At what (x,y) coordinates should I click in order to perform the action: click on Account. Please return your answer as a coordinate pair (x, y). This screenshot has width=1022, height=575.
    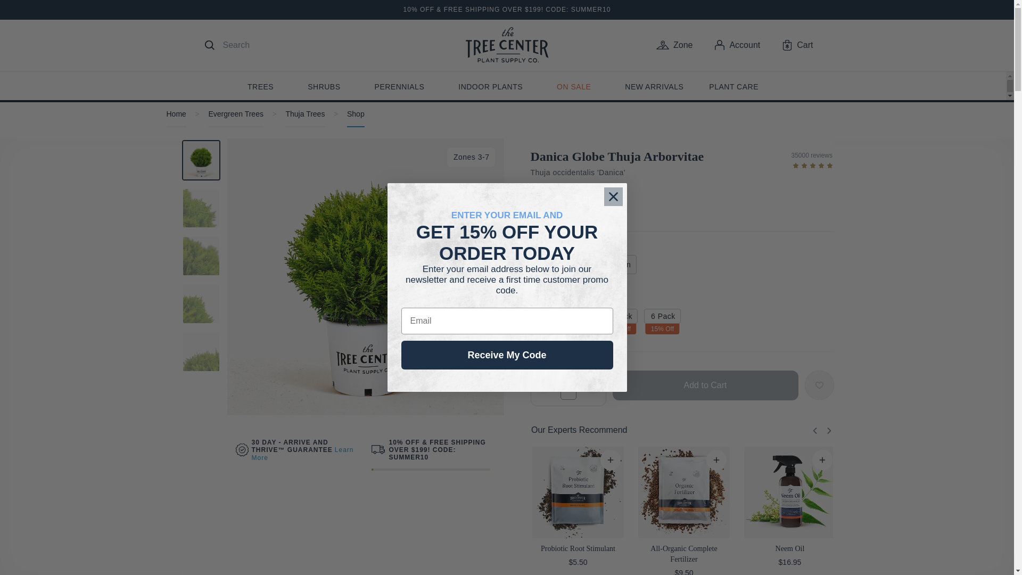
    Looking at the image, I should click on (737, 45).